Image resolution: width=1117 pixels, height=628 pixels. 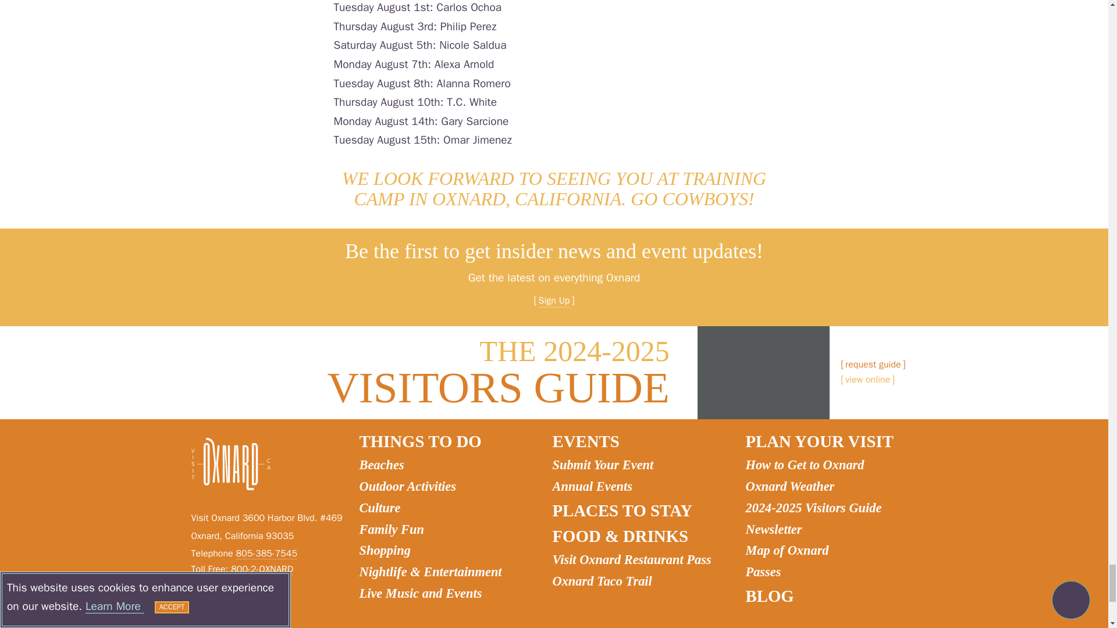 I want to click on Sign Up, so click(x=554, y=301).